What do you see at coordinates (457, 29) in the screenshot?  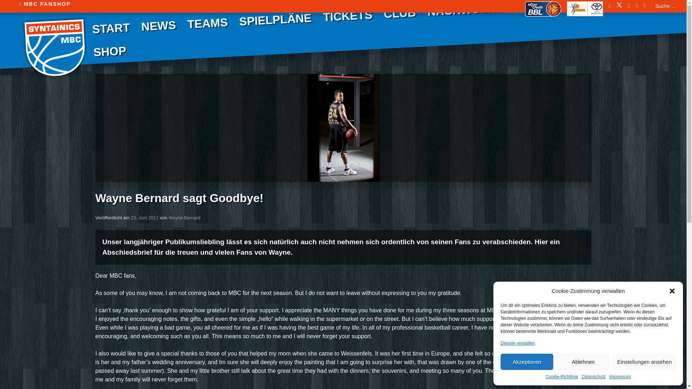 I see `DIE TEAMS HINTER DEM TEAM` at bounding box center [457, 29].